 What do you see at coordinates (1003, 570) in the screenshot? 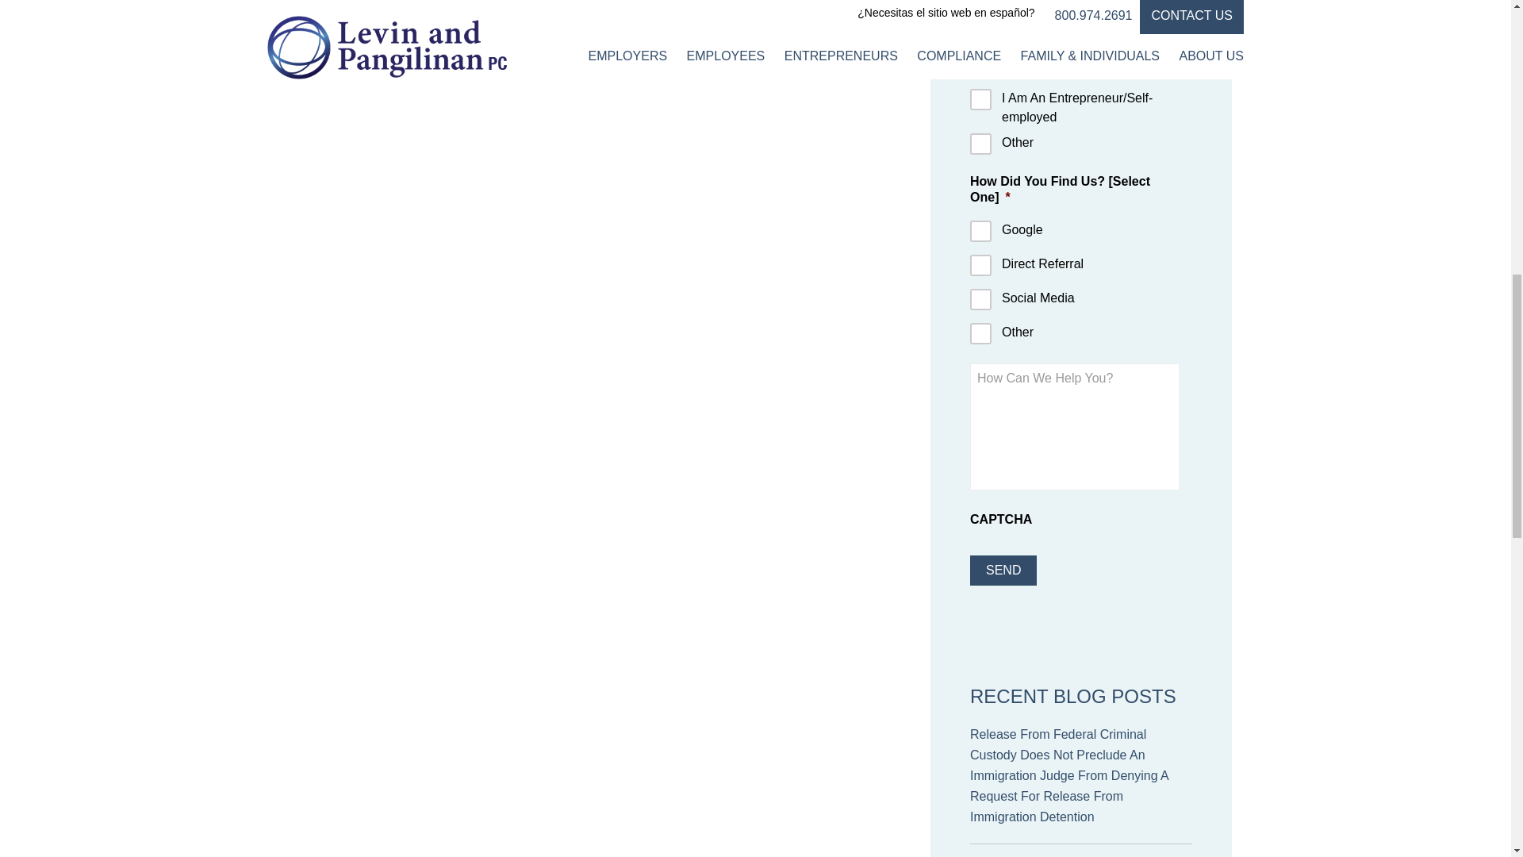
I see `Send` at bounding box center [1003, 570].